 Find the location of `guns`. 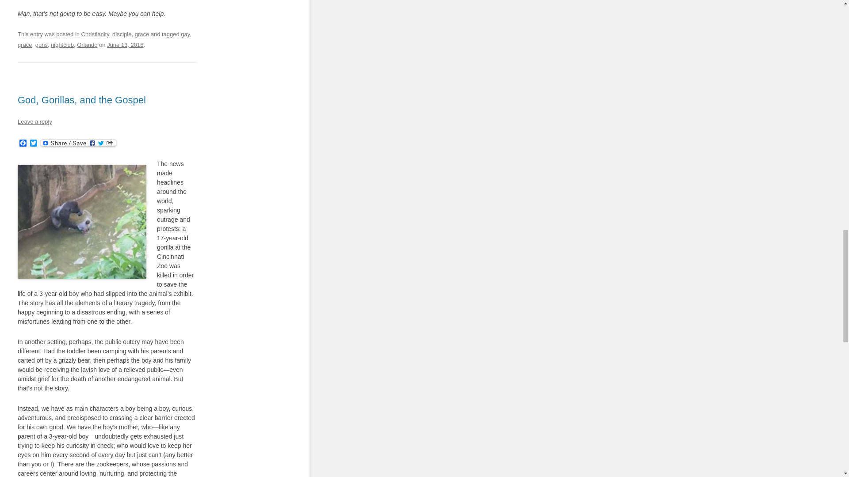

guns is located at coordinates (42, 45).